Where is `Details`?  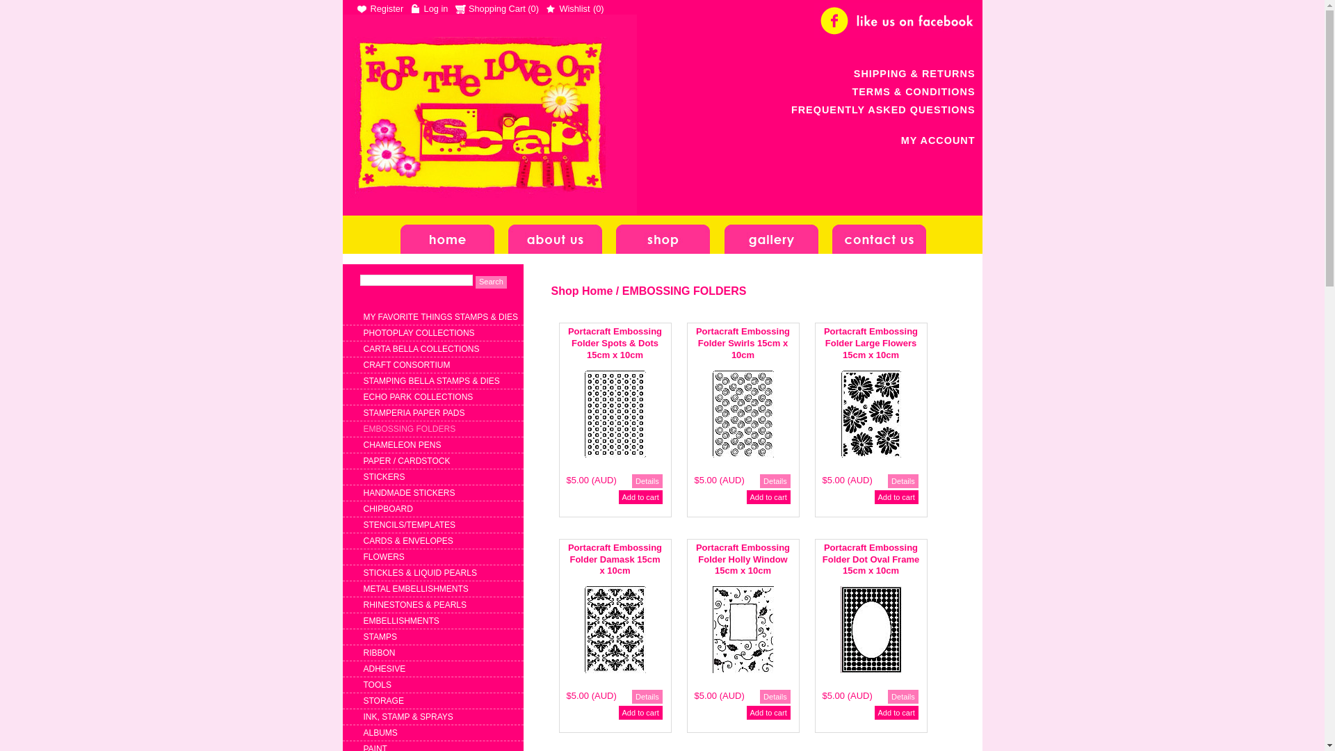 Details is located at coordinates (647, 481).